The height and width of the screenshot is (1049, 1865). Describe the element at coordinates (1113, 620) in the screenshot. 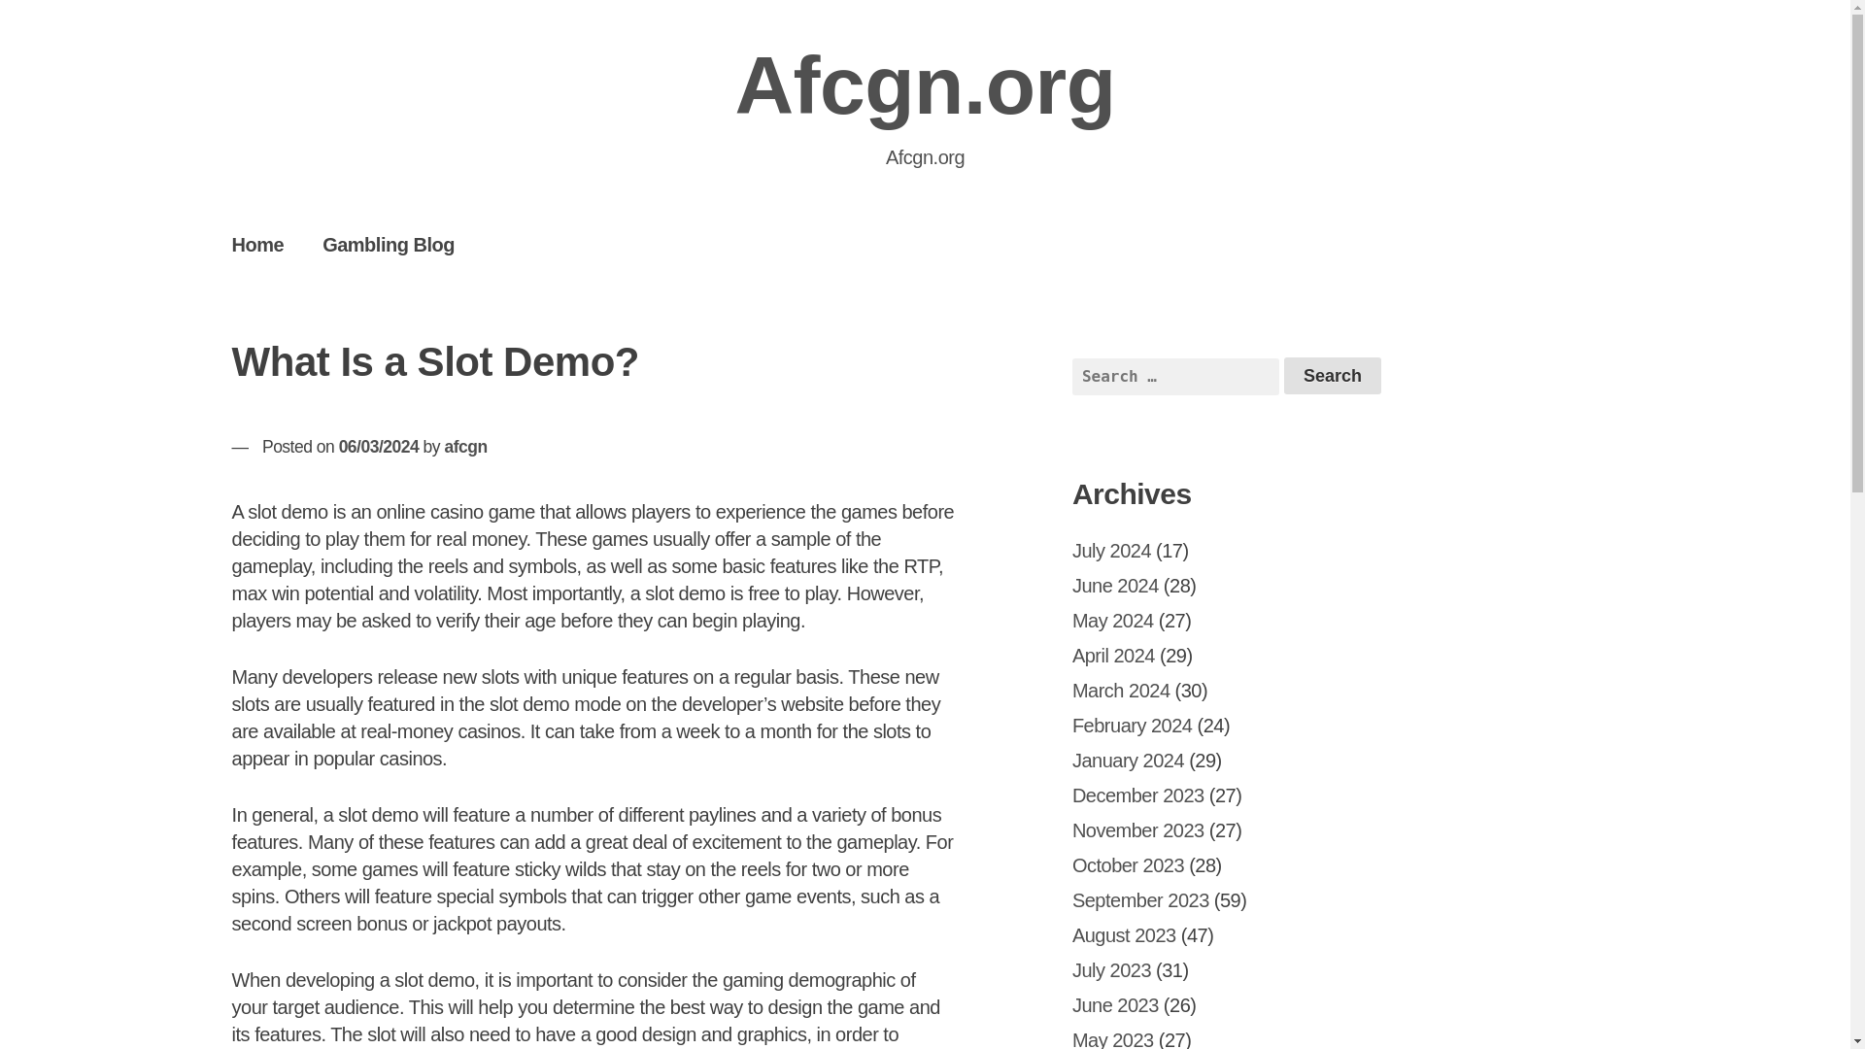

I see `May 2024` at that location.